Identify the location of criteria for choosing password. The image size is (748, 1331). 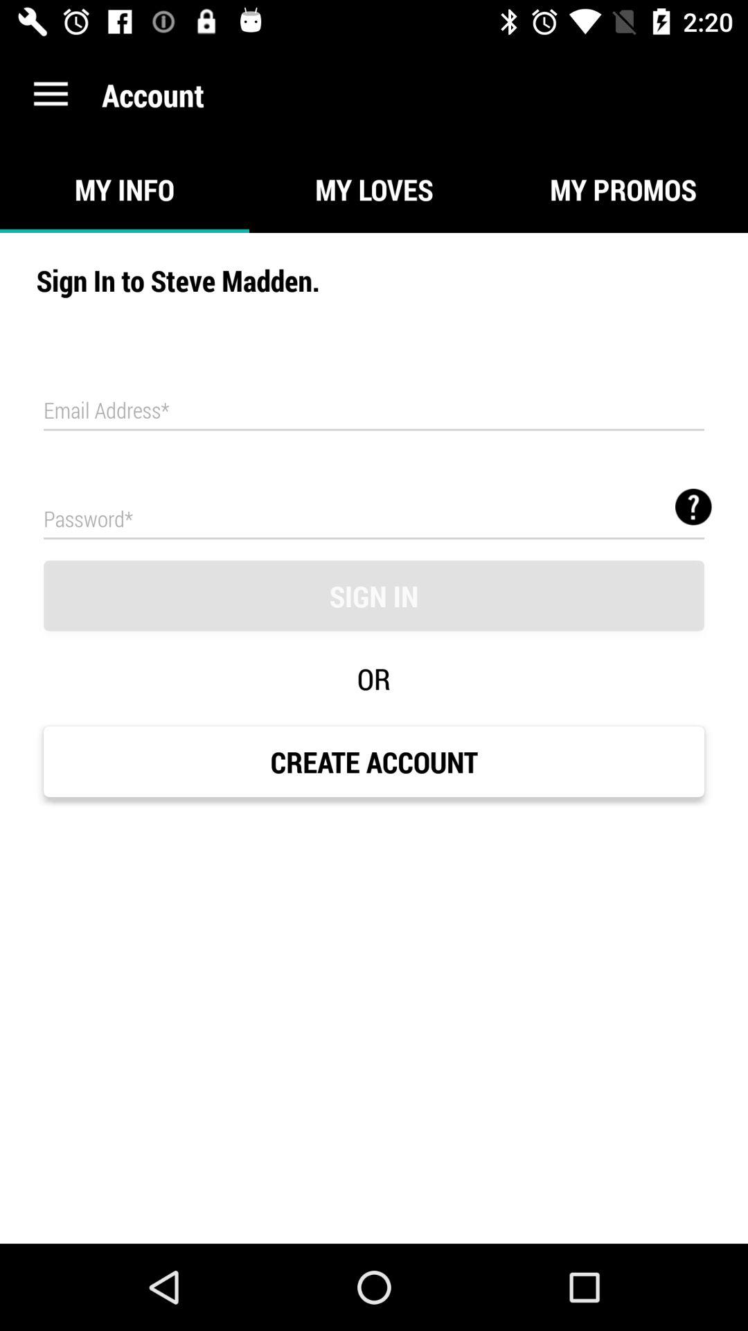
(693, 507).